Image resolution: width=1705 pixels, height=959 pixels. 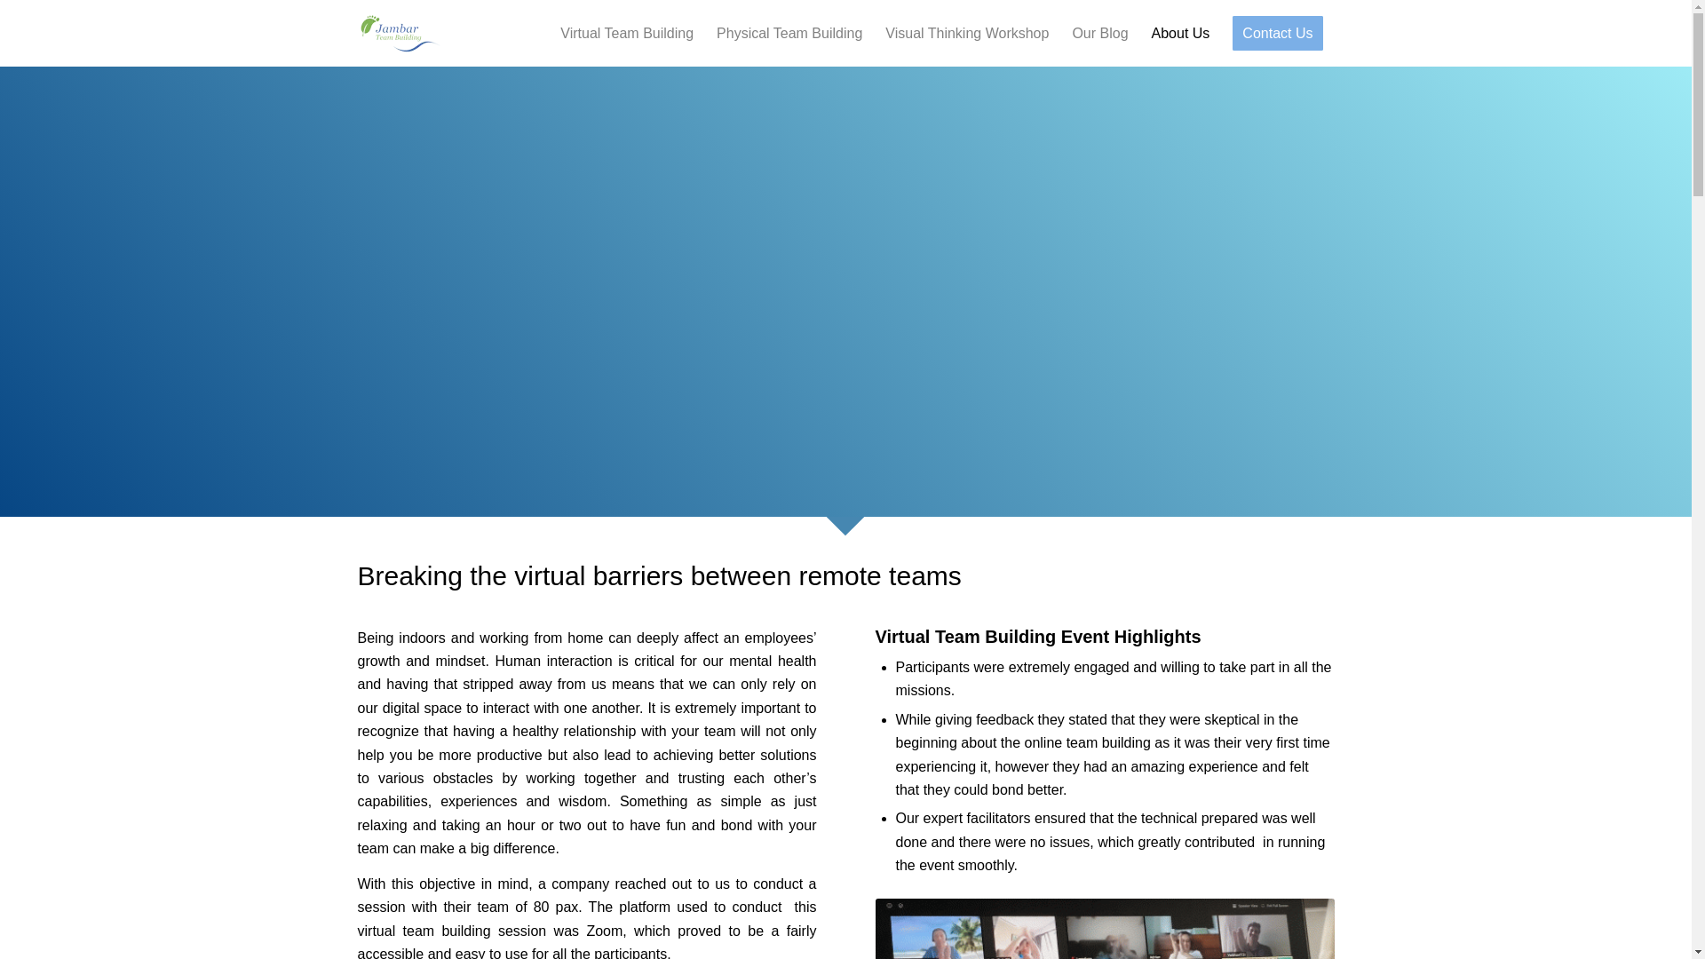 What do you see at coordinates (789, 34) in the screenshot?
I see `Physical Team Building` at bounding box center [789, 34].